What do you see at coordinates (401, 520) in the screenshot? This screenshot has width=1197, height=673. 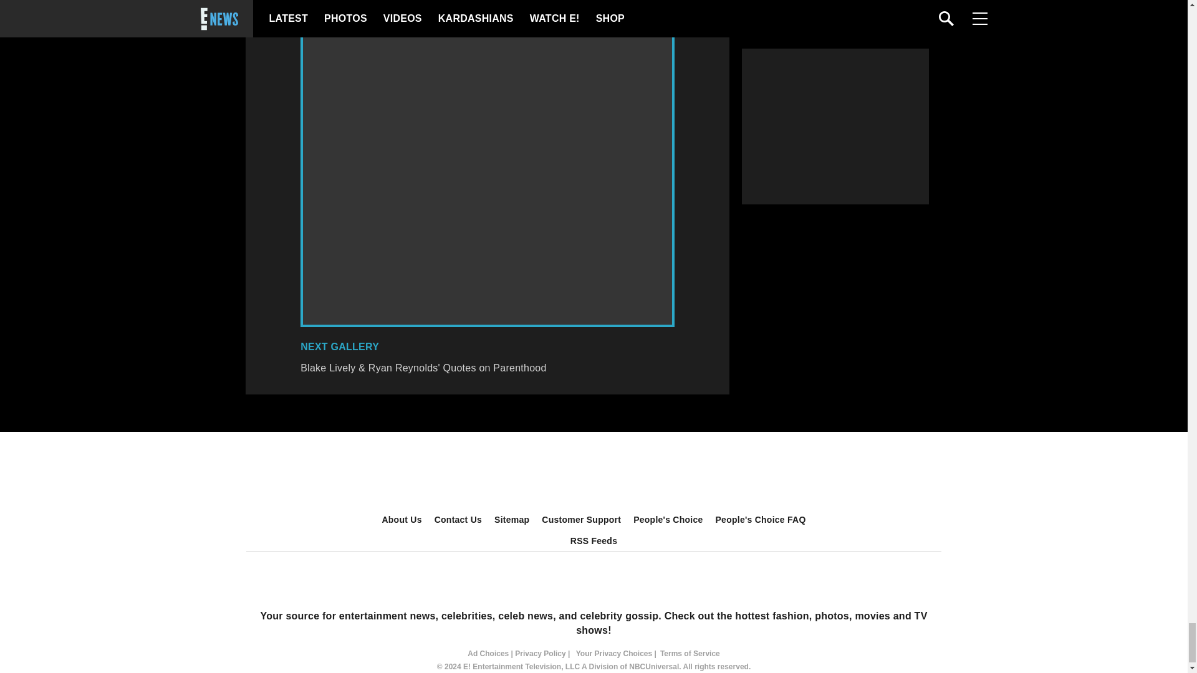 I see `About Us` at bounding box center [401, 520].